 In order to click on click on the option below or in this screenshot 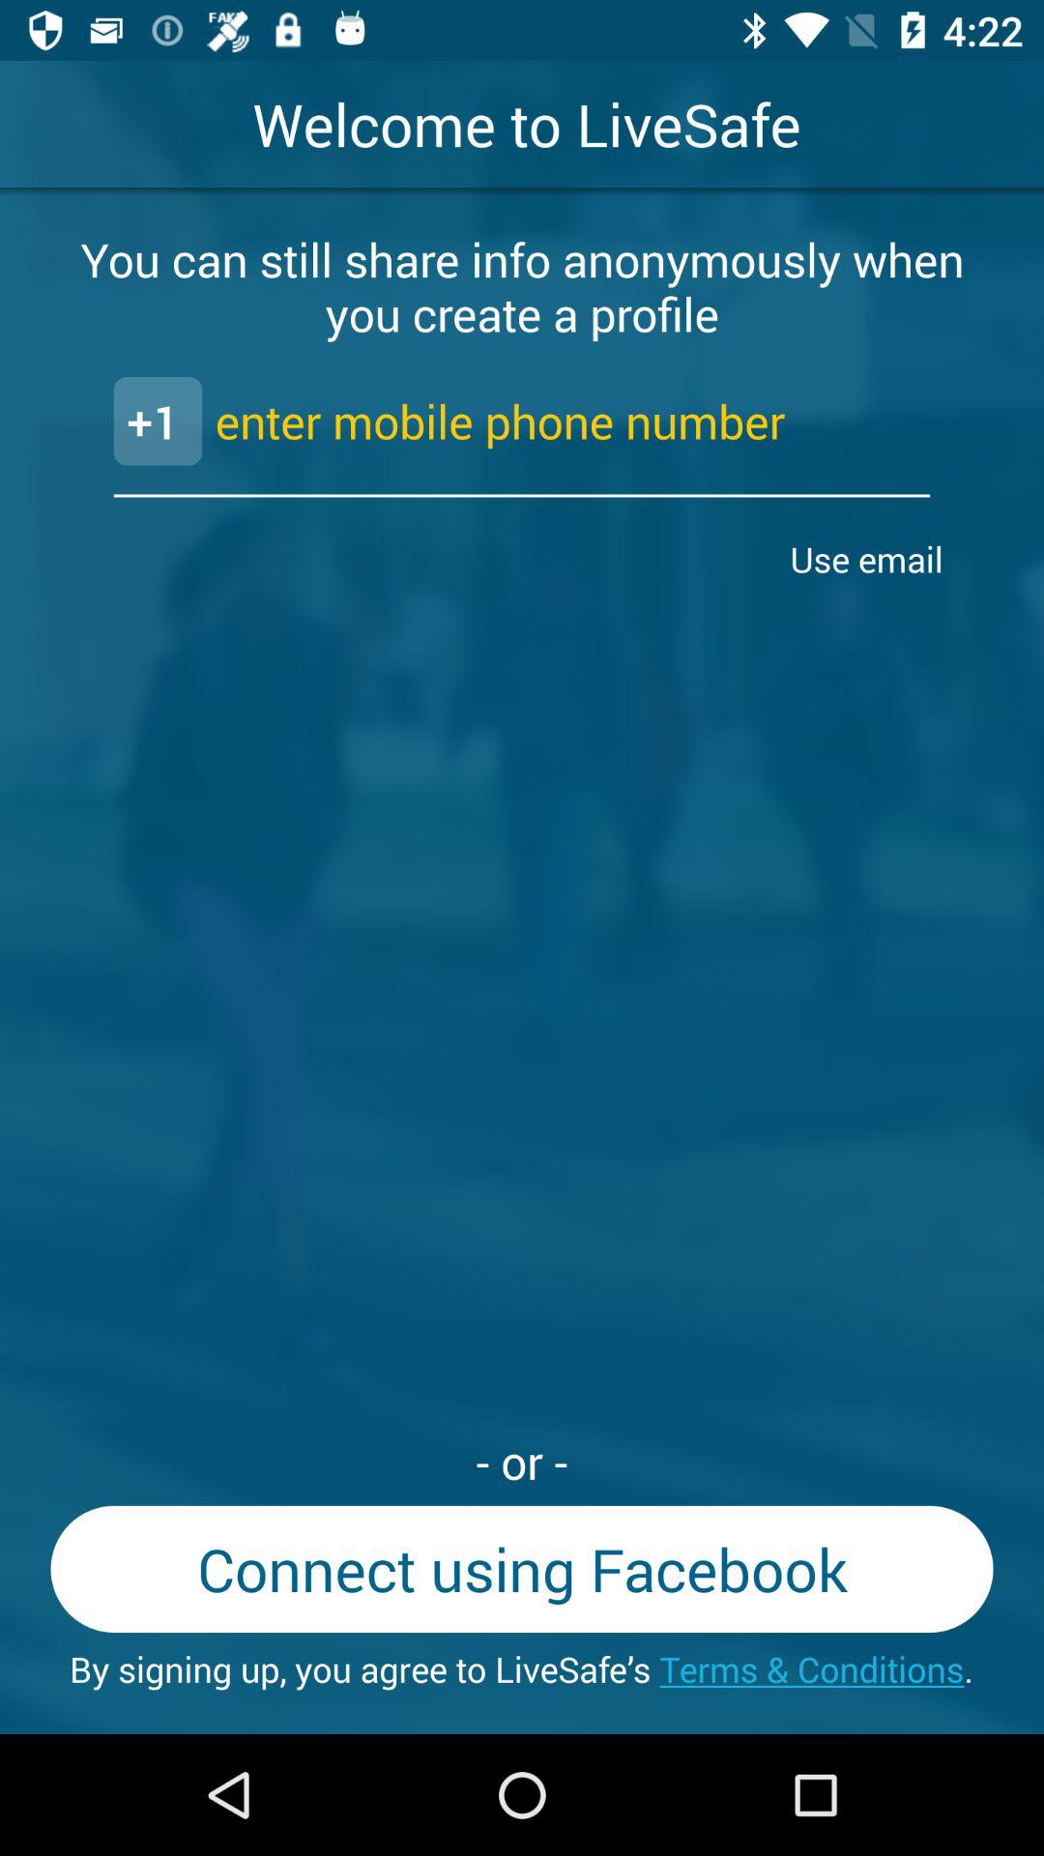, I will do `click(522, 1569)`.